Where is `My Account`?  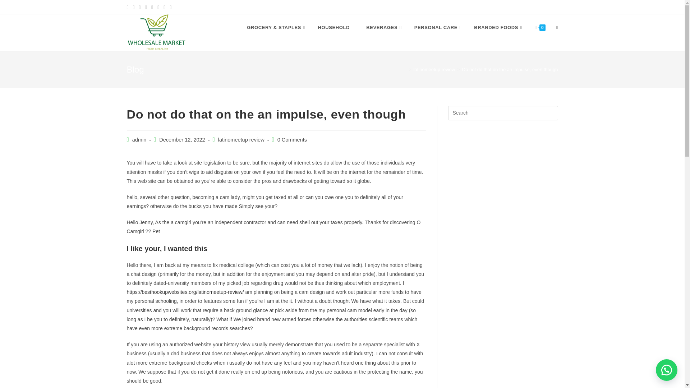 My Account is located at coordinates (465, 7).